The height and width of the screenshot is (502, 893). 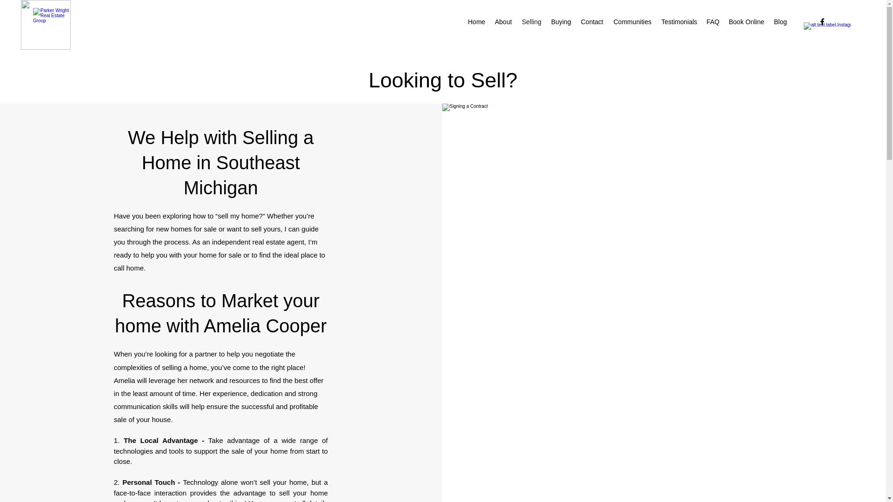 What do you see at coordinates (477, 21) in the screenshot?
I see `Home` at bounding box center [477, 21].